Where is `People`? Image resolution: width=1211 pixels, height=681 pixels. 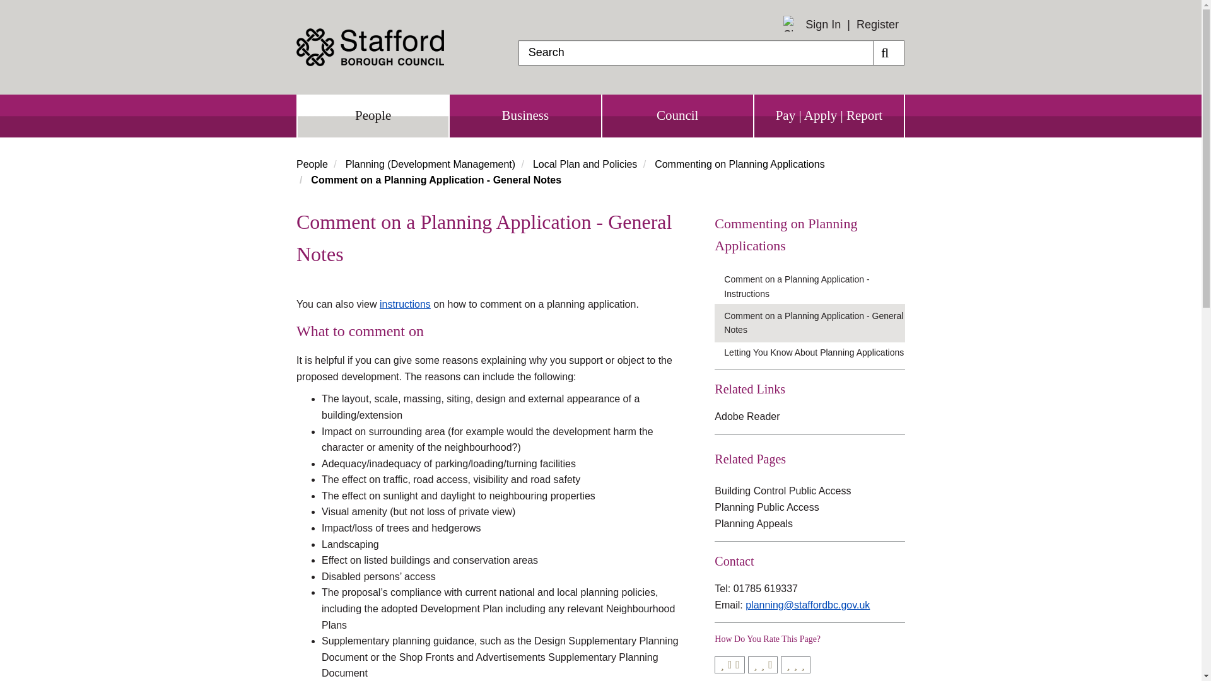 People is located at coordinates (312, 164).